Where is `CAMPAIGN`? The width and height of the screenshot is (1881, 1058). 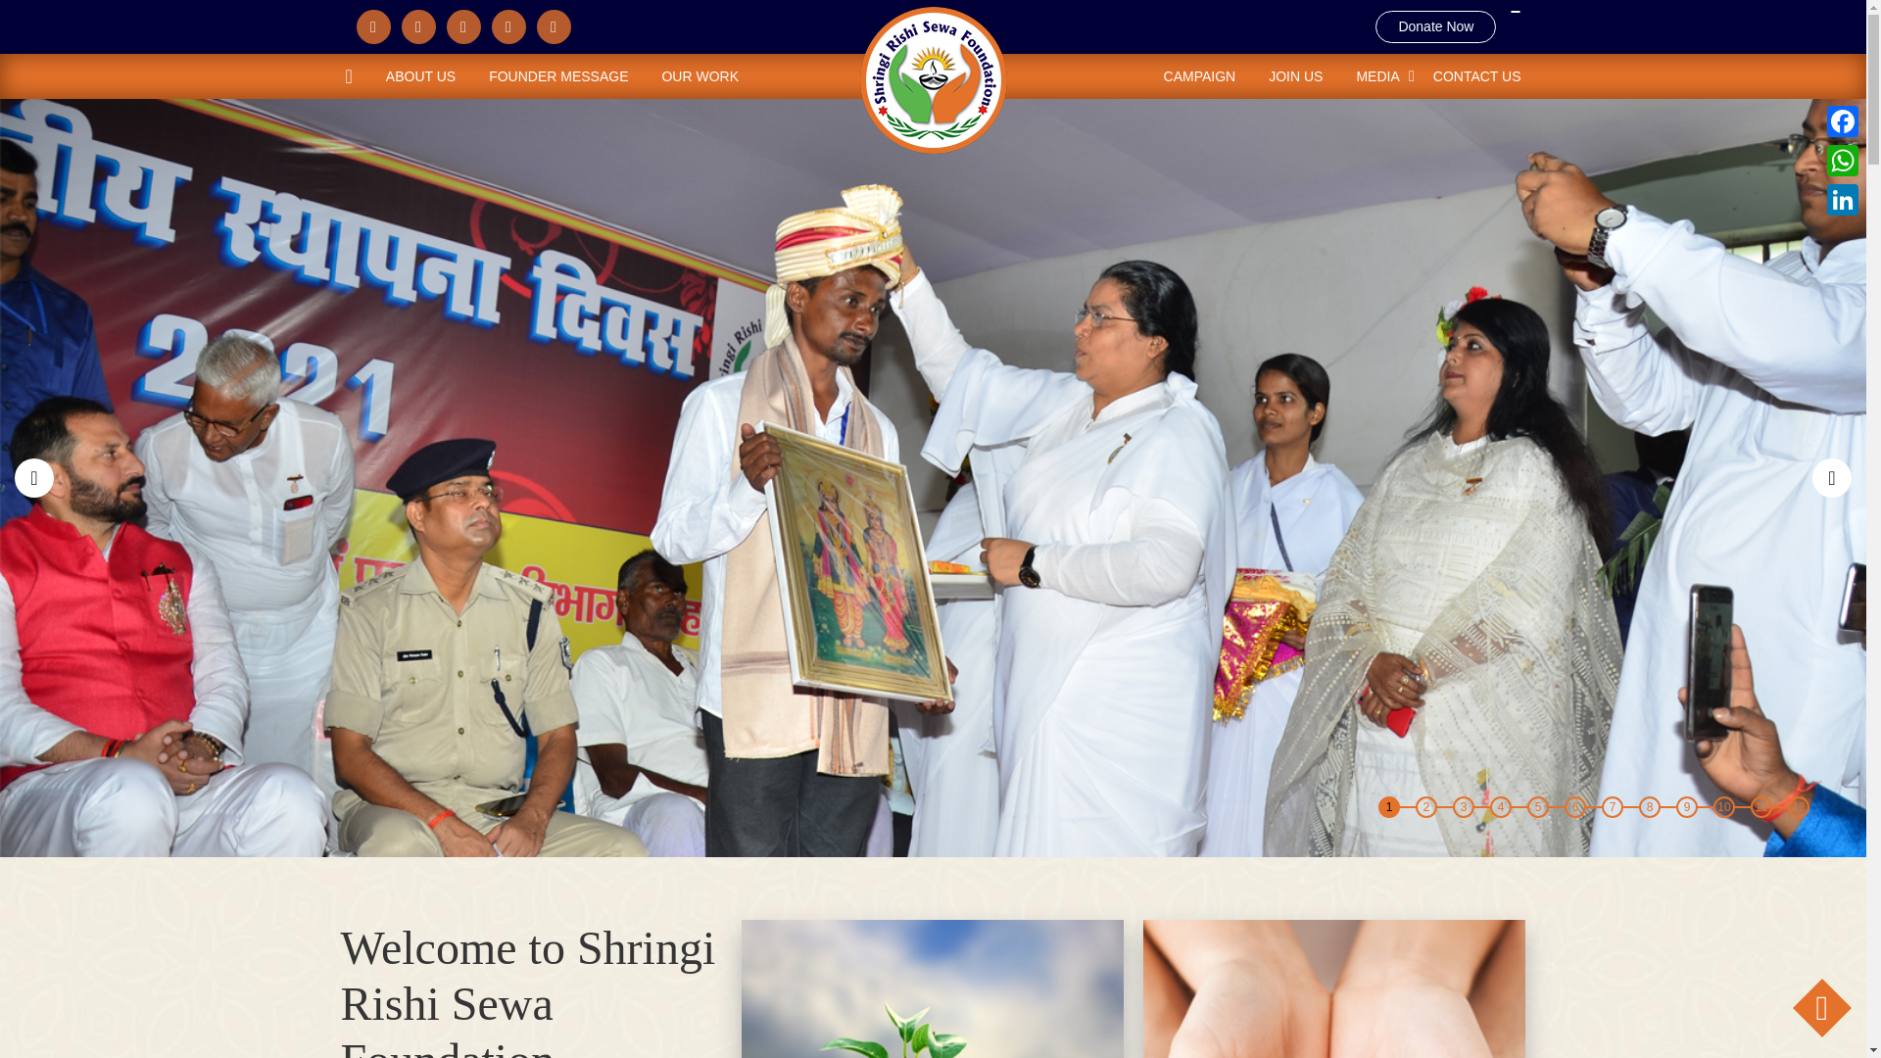
CAMPAIGN is located at coordinates (1208, 76).